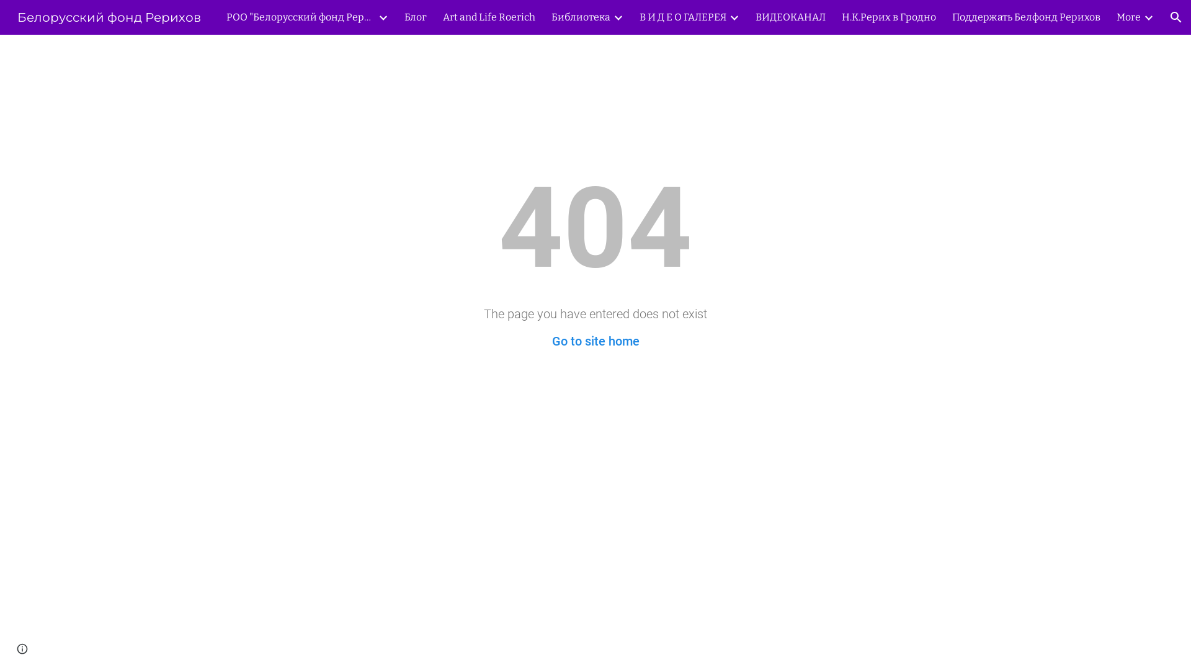  What do you see at coordinates (489, 17) in the screenshot?
I see `Art and Life Roerich` at bounding box center [489, 17].